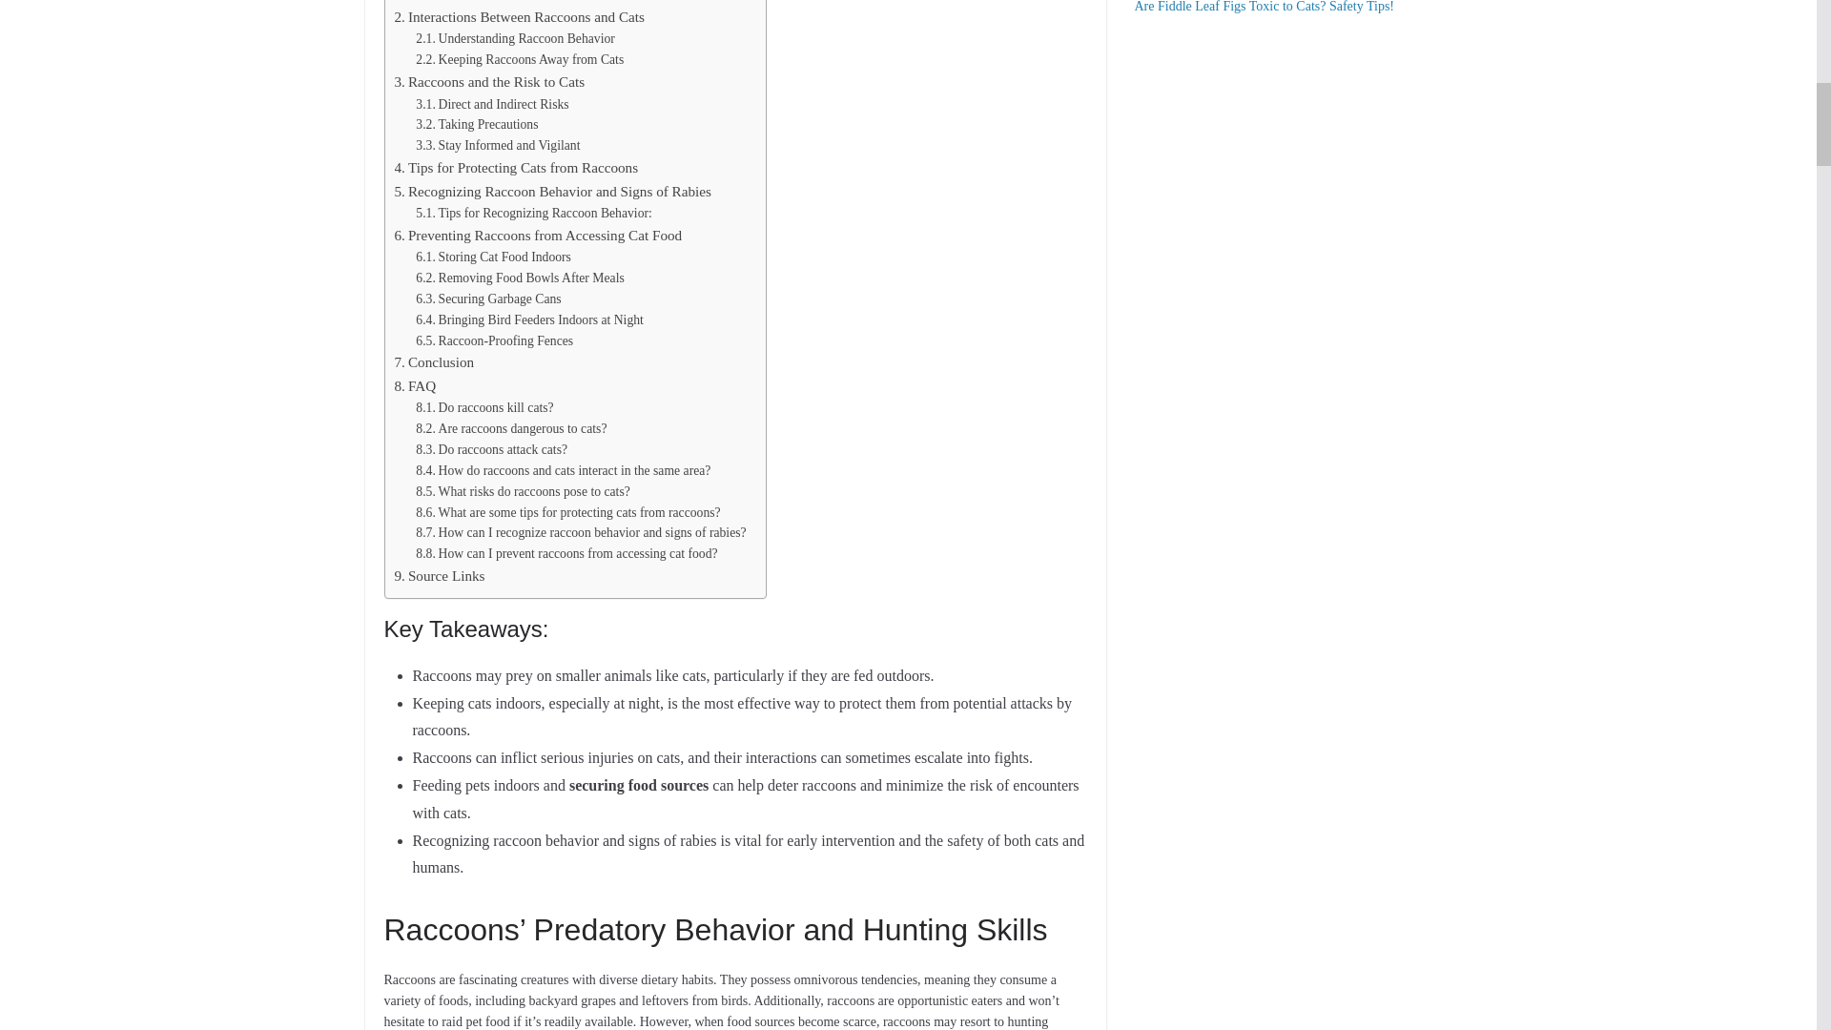 This screenshot has width=1831, height=1030. Describe the element at coordinates (553, 191) in the screenshot. I see `Recognizing Raccoon Behavior and Signs of Rabies` at that location.